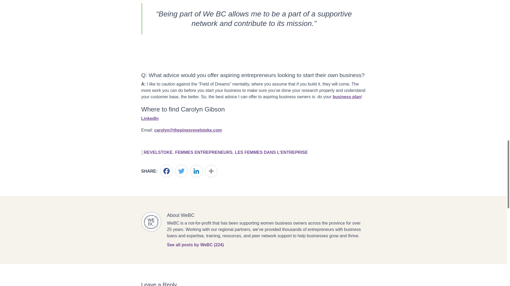 The height and width of the screenshot is (286, 510). Describe the element at coordinates (196, 171) in the screenshot. I see `LinkedIn` at that location.